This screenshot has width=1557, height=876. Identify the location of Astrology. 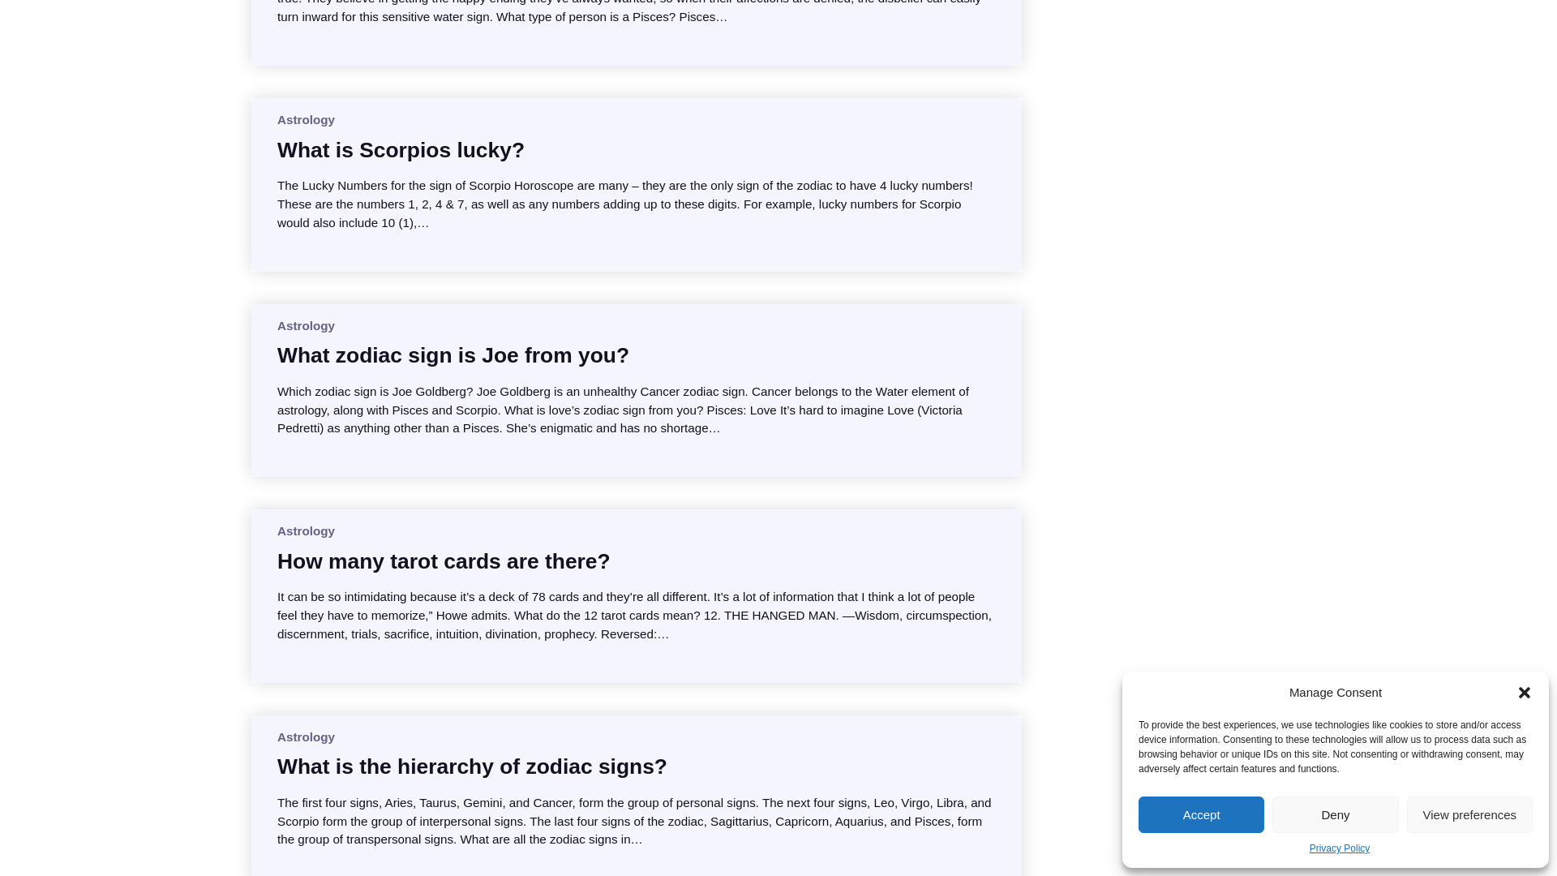
(305, 736).